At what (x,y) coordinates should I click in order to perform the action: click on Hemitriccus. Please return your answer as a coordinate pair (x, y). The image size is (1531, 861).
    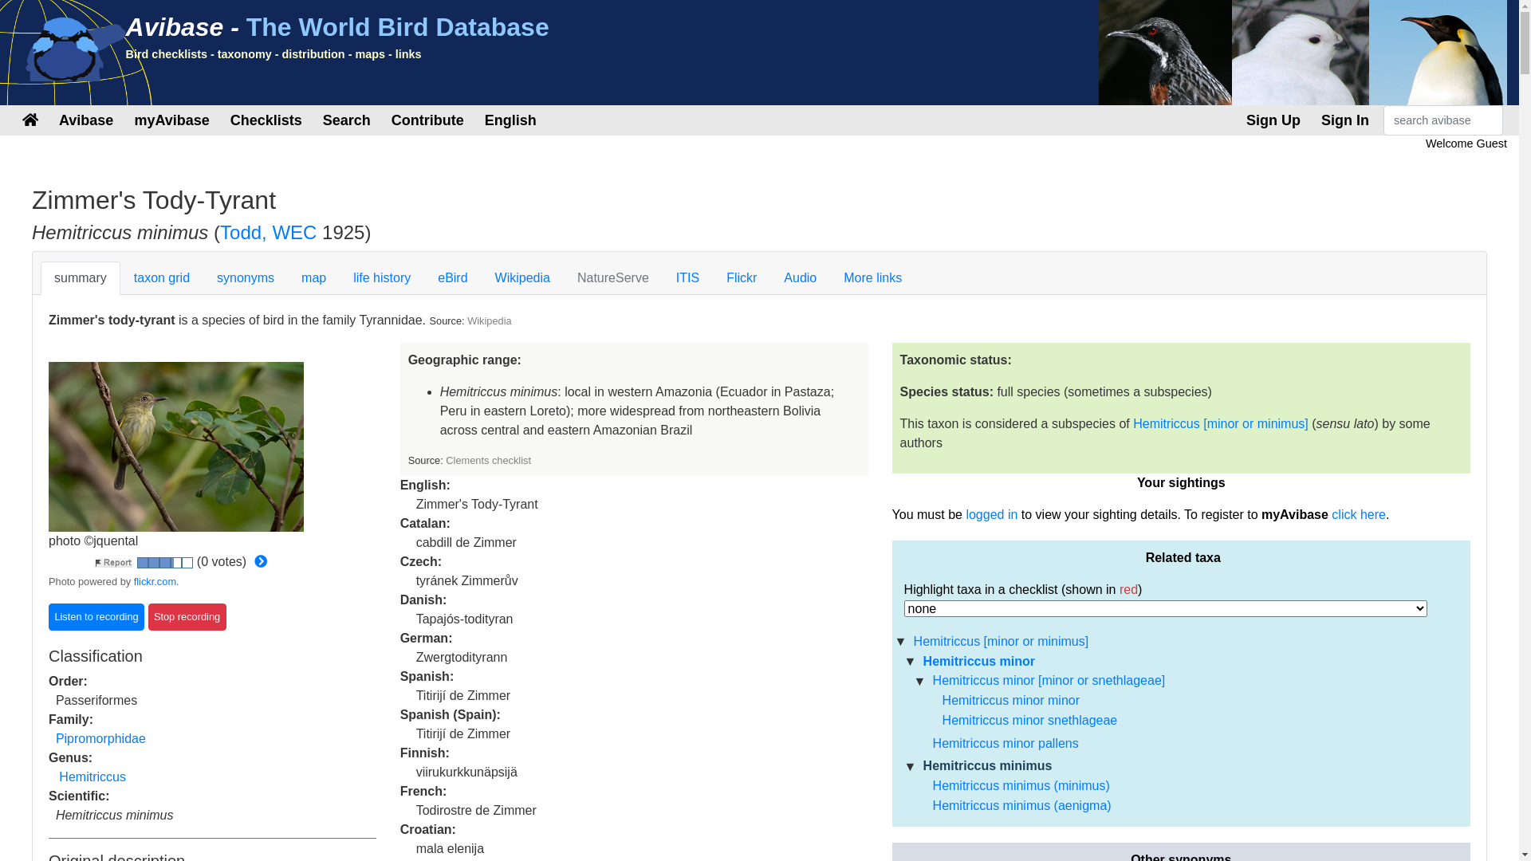
    Looking at the image, I should click on (92, 776).